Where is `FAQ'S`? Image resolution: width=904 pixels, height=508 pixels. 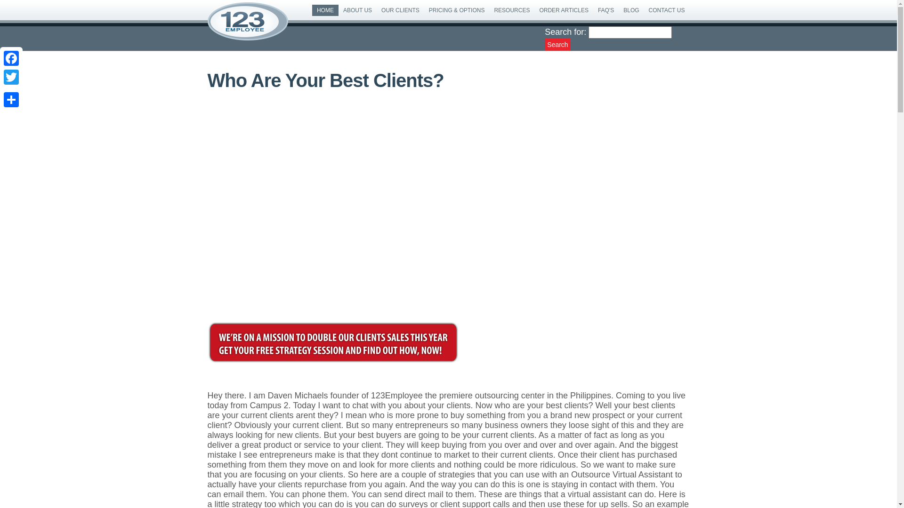
FAQ'S is located at coordinates (606, 10).